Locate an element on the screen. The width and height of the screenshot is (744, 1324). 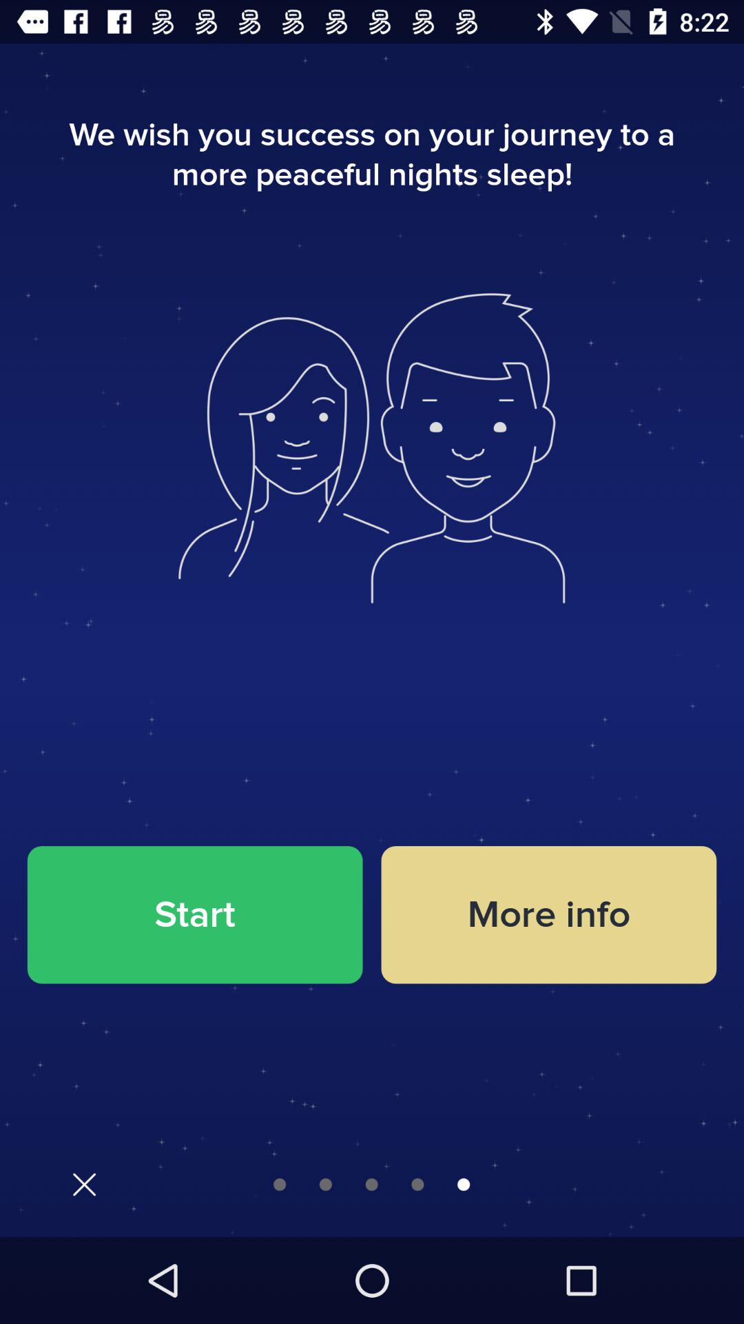
close the window is located at coordinates (84, 1185).